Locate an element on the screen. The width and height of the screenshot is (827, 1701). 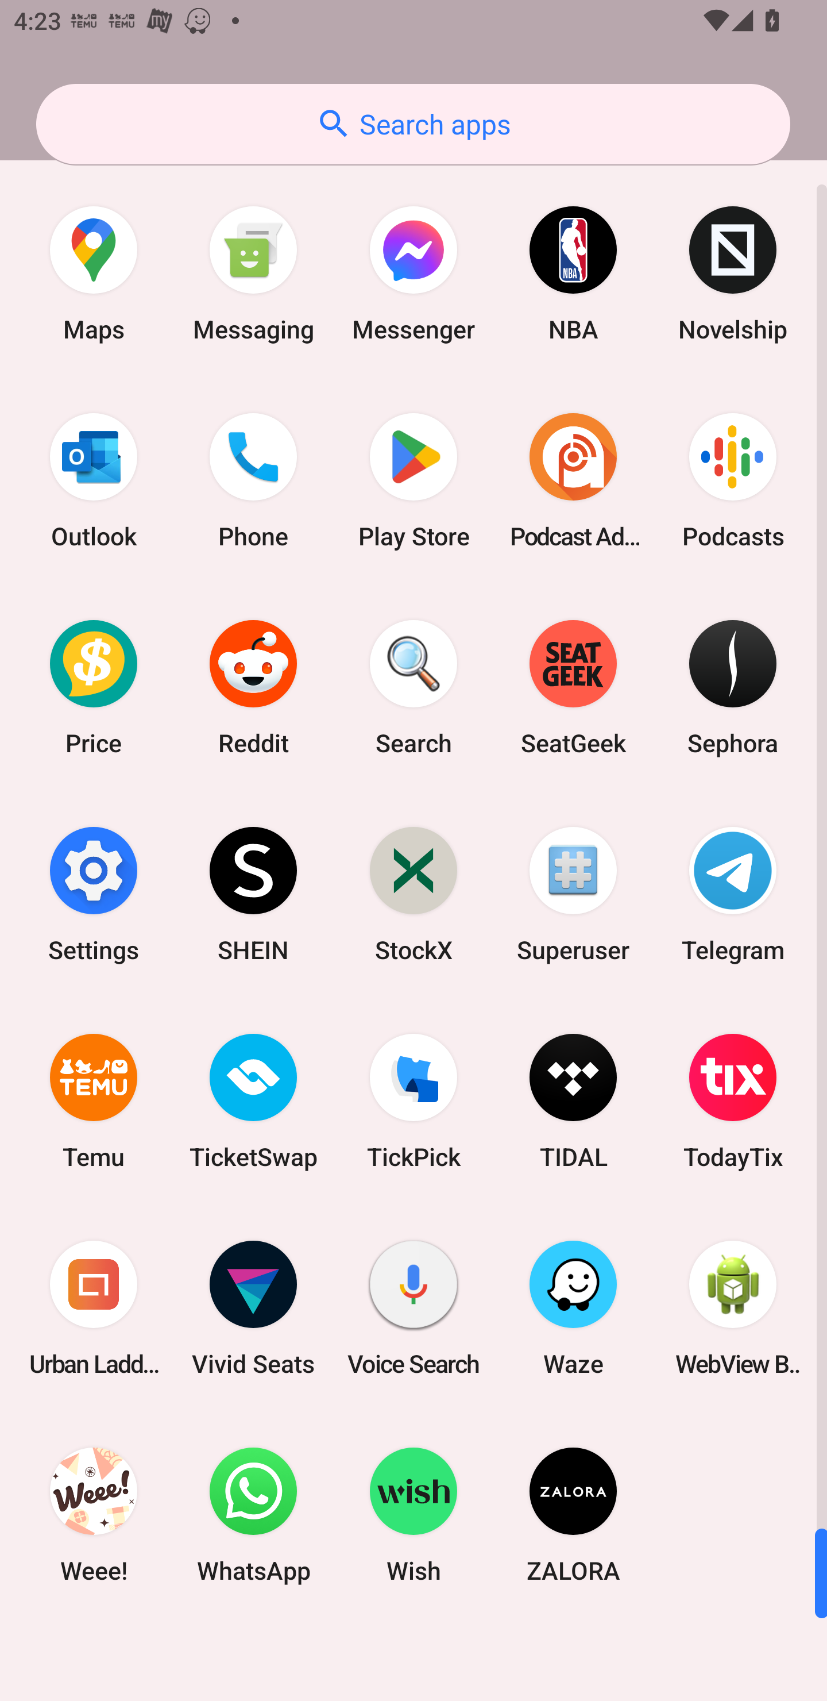
Maps is located at coordinates (94, 274).